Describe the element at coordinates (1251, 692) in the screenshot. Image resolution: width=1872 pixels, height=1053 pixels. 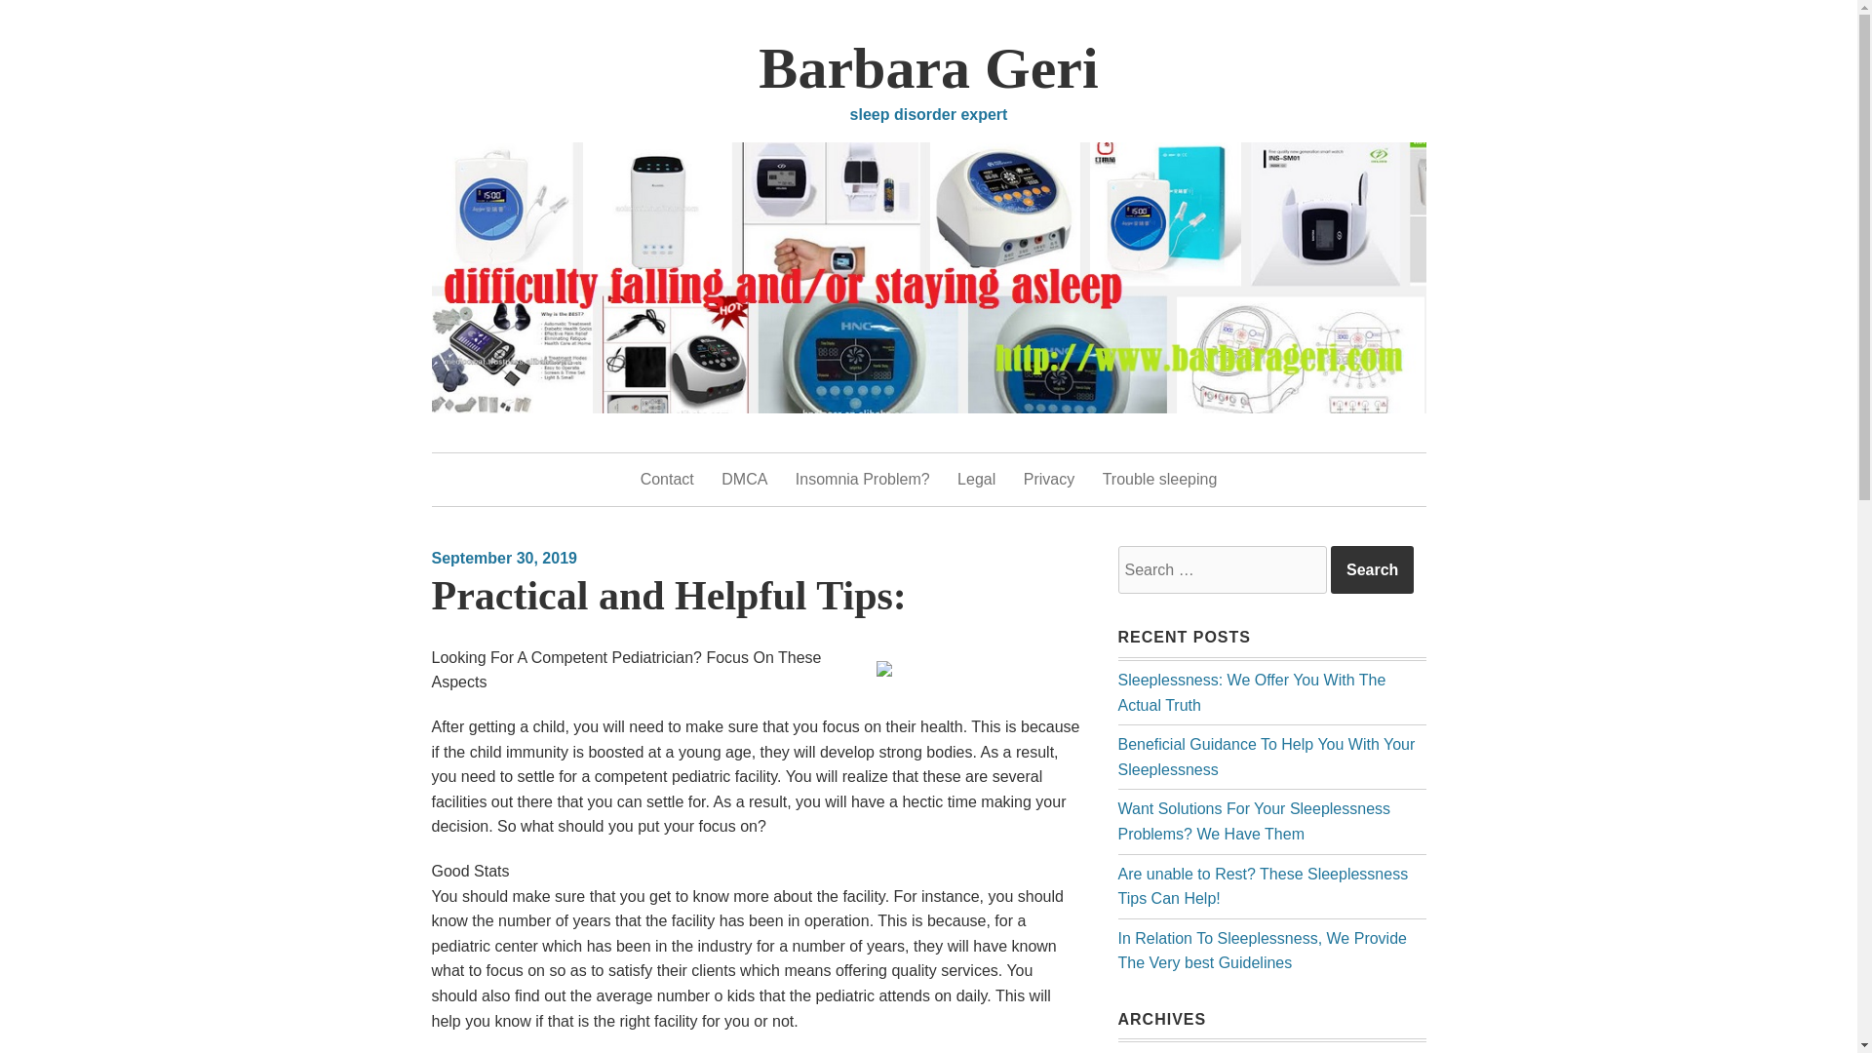
I see `Sleeplessness: We Offer You With The Actual Truth` at that location.